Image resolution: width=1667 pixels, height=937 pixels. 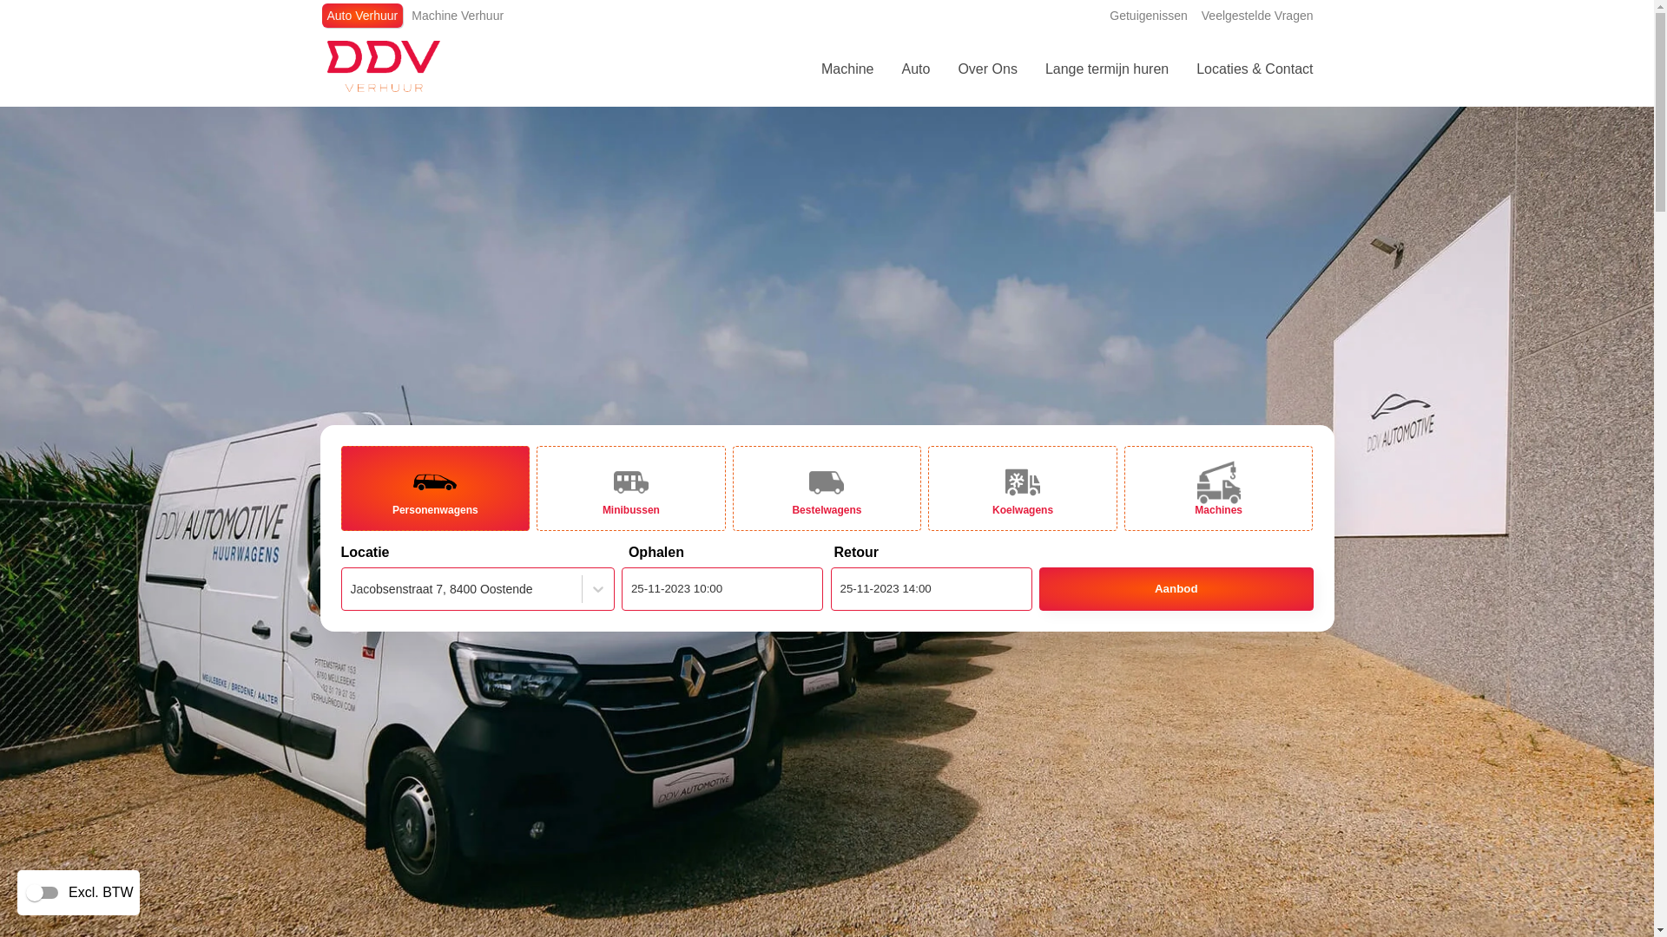 What do you see at coordinates (847, 69) in the screenshot?
I see `Machine` at bounding box center [847, 69].